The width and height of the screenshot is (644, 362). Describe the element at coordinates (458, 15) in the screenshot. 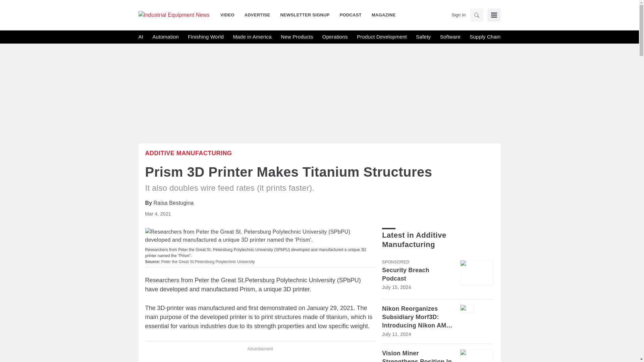

I see `Sign In` at that location.